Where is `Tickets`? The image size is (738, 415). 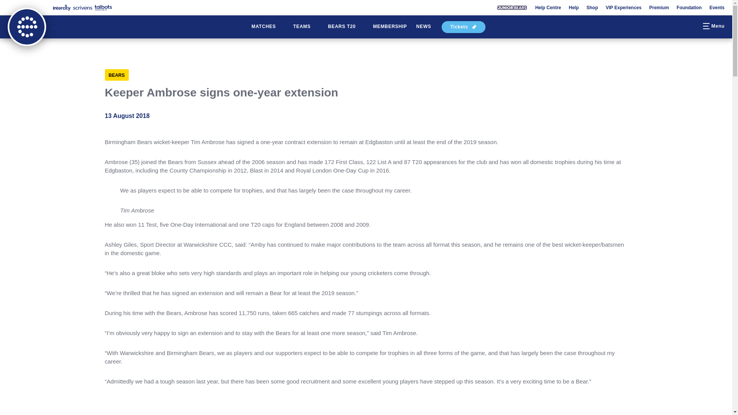 Tickets is located at coordinates (464, 27).